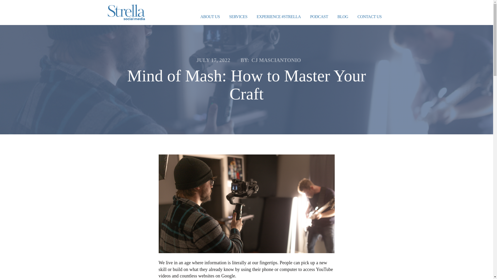  I want to click on CONTACT US, so click(369, 17).